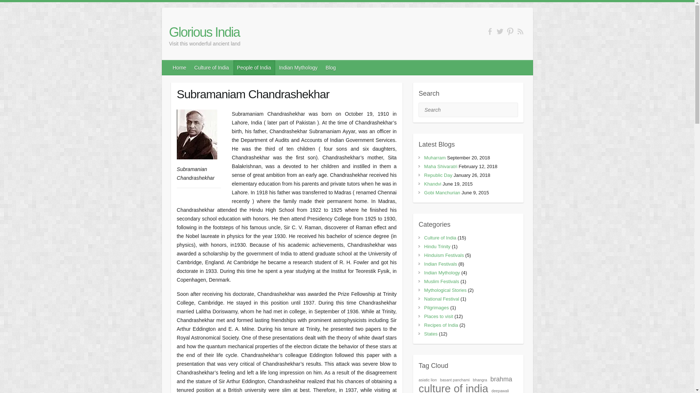  Describe the element at coordinates (211, 68) in the screenshot. I see `Culture of India` at that location.